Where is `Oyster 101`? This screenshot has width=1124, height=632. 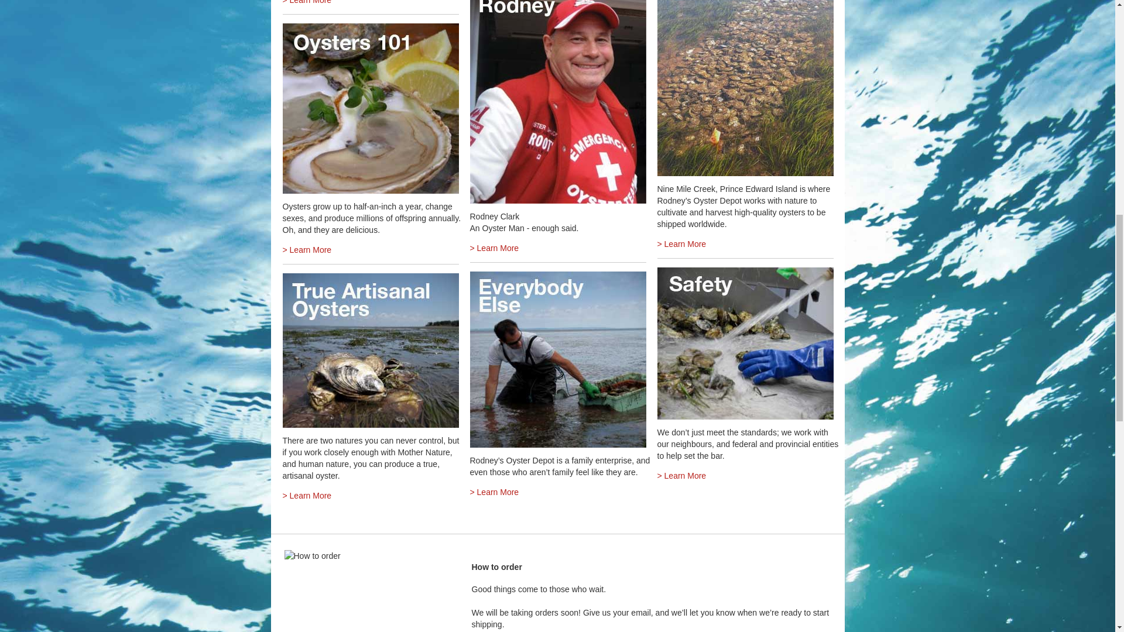
Oyster 101 is located at coordinates (370, 108).